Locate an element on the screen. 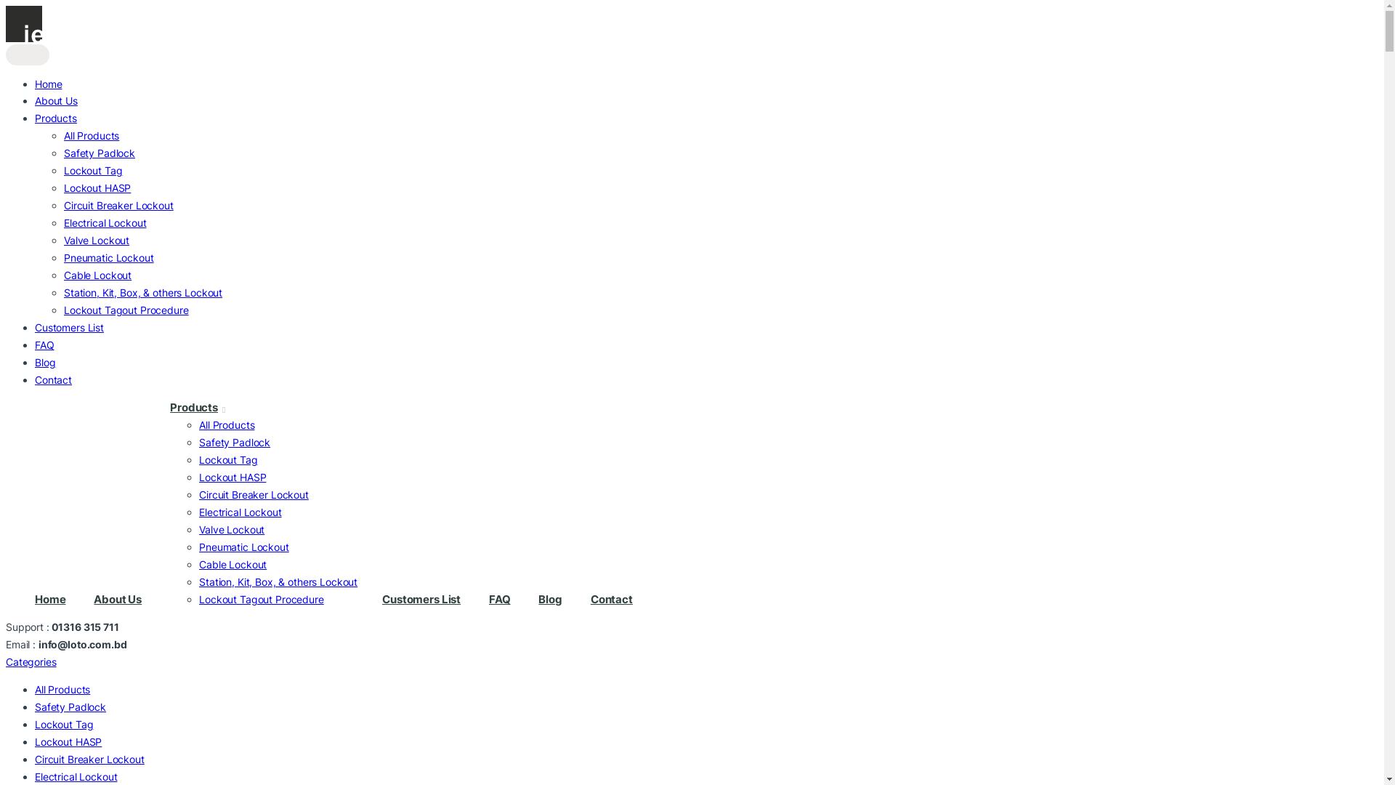  Station, Kit, Box, & others Lockout is located at coordinates (143, 292).